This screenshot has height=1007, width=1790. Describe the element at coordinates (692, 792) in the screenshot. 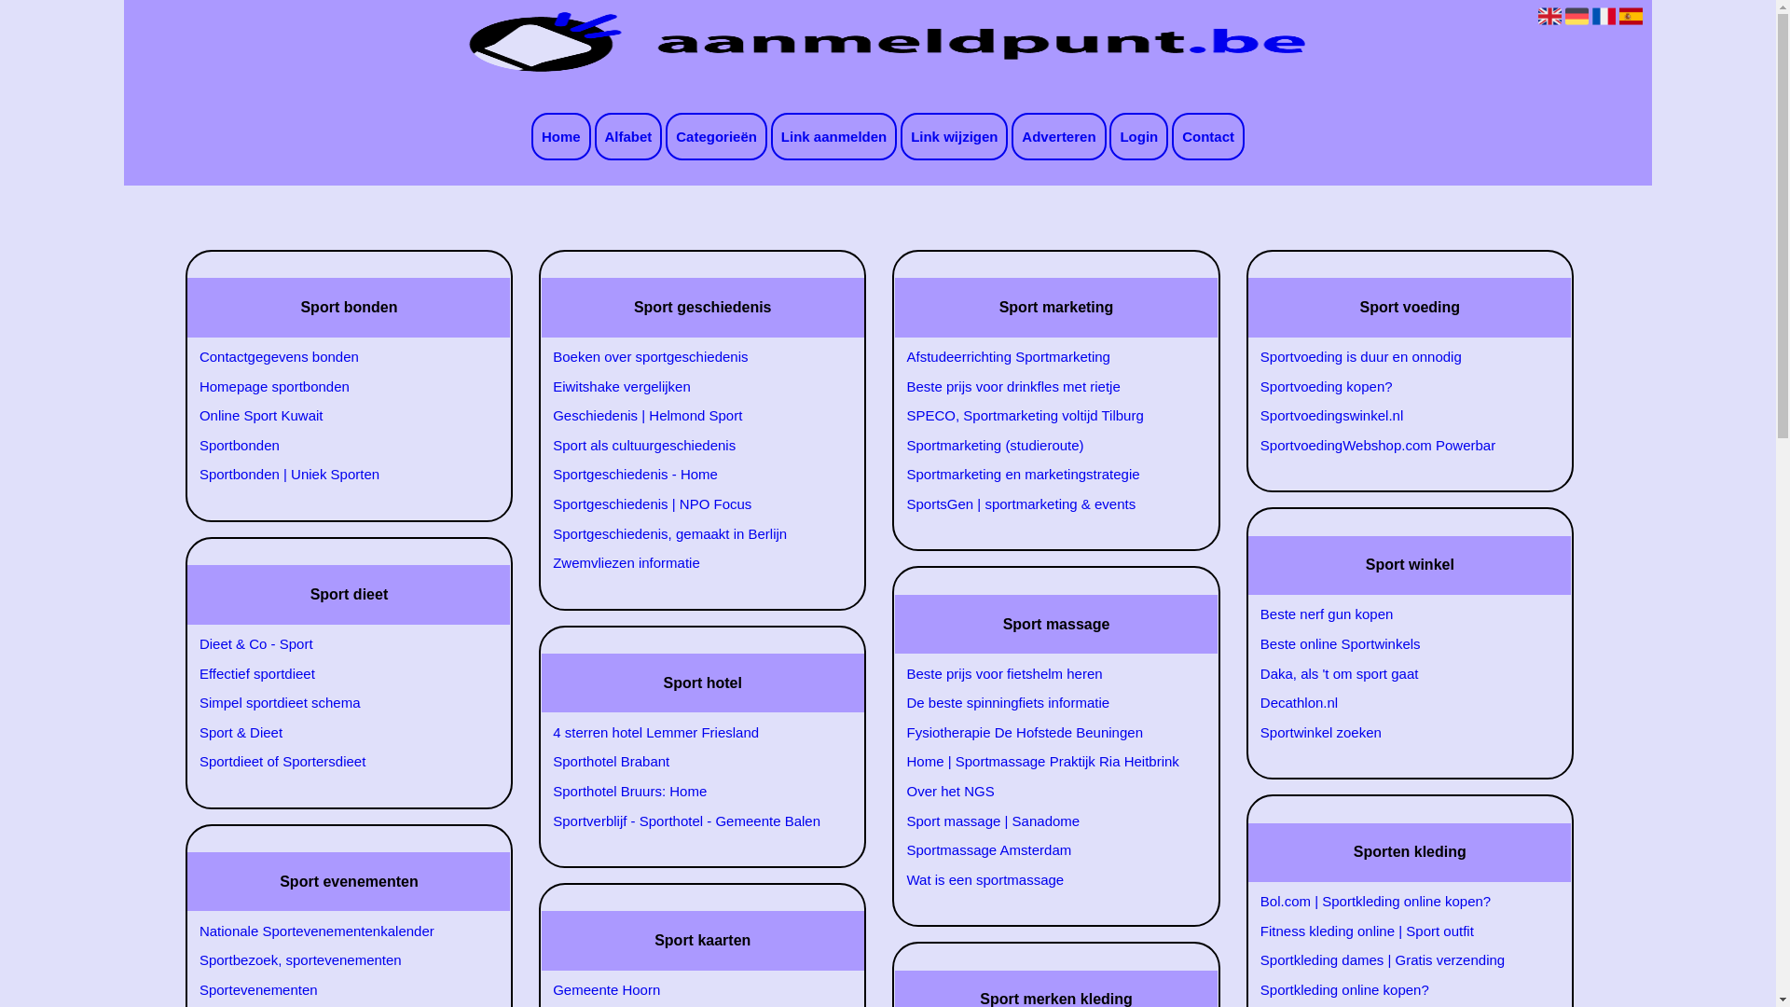

I see `Sporthotel Bruurs: Home` at that location.